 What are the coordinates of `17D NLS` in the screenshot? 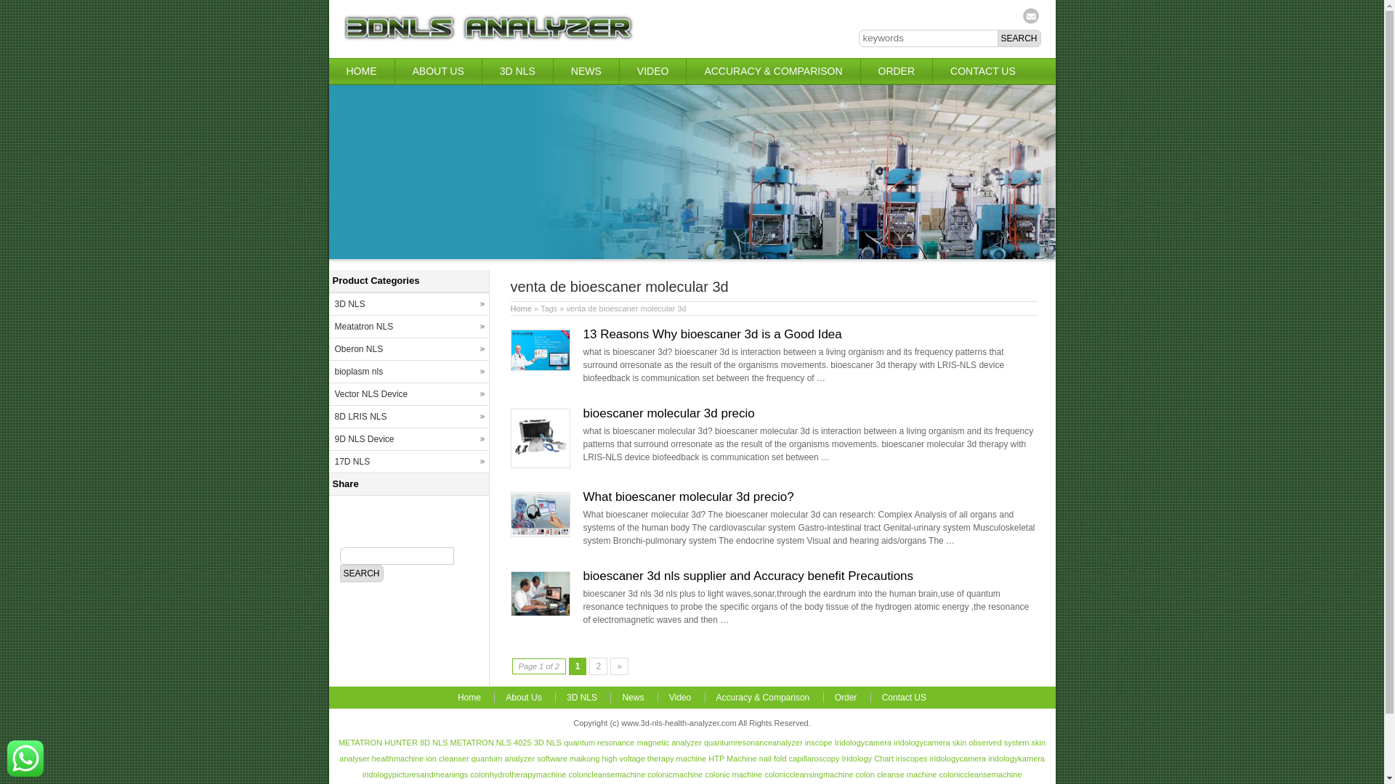 It's located at (408, 462).